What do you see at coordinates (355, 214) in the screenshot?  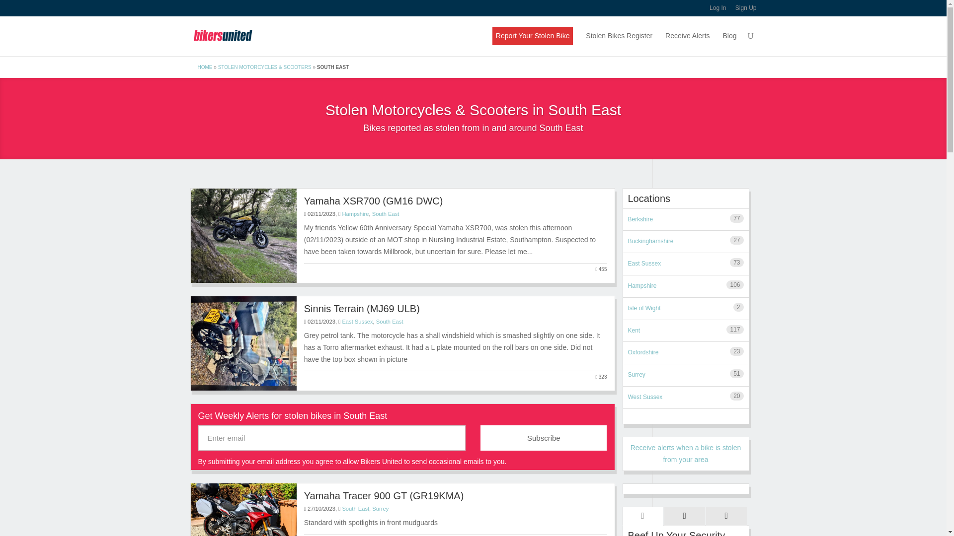 I see `Hampshire` at bounding box center [355, 214].